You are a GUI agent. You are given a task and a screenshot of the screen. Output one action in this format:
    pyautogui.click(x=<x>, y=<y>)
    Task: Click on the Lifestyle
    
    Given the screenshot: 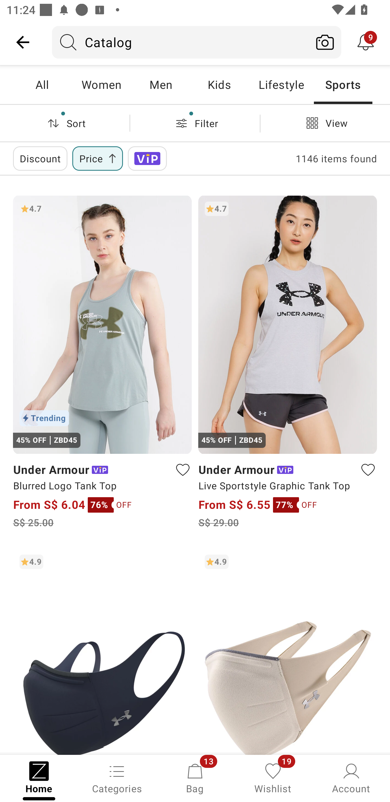 What is the action you would take?
    pyautogui.click(x=281, y=85)
    